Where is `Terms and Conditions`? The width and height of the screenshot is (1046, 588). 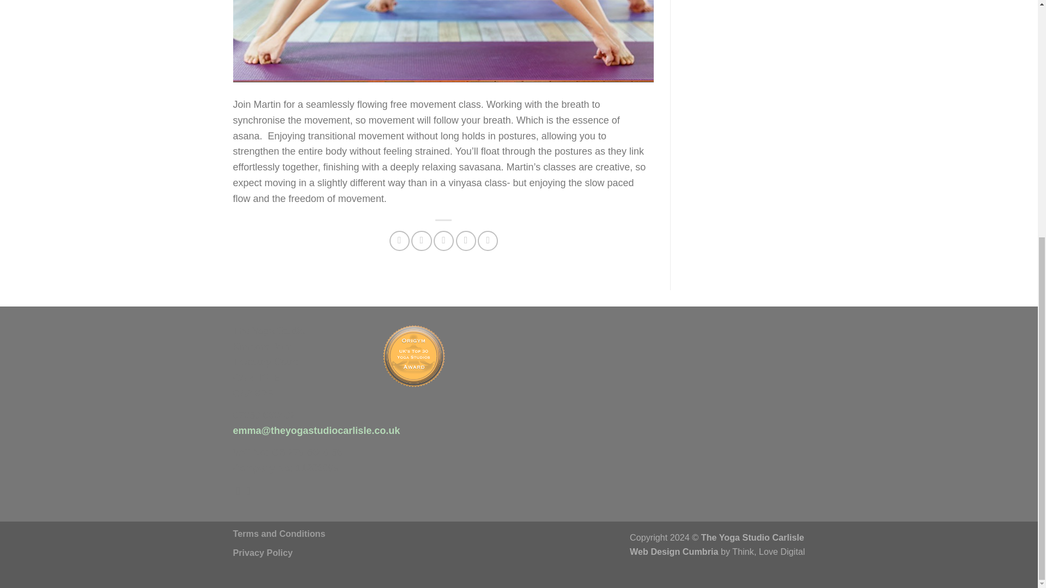
Terms and Conditions is located at coordinates (279, 534).